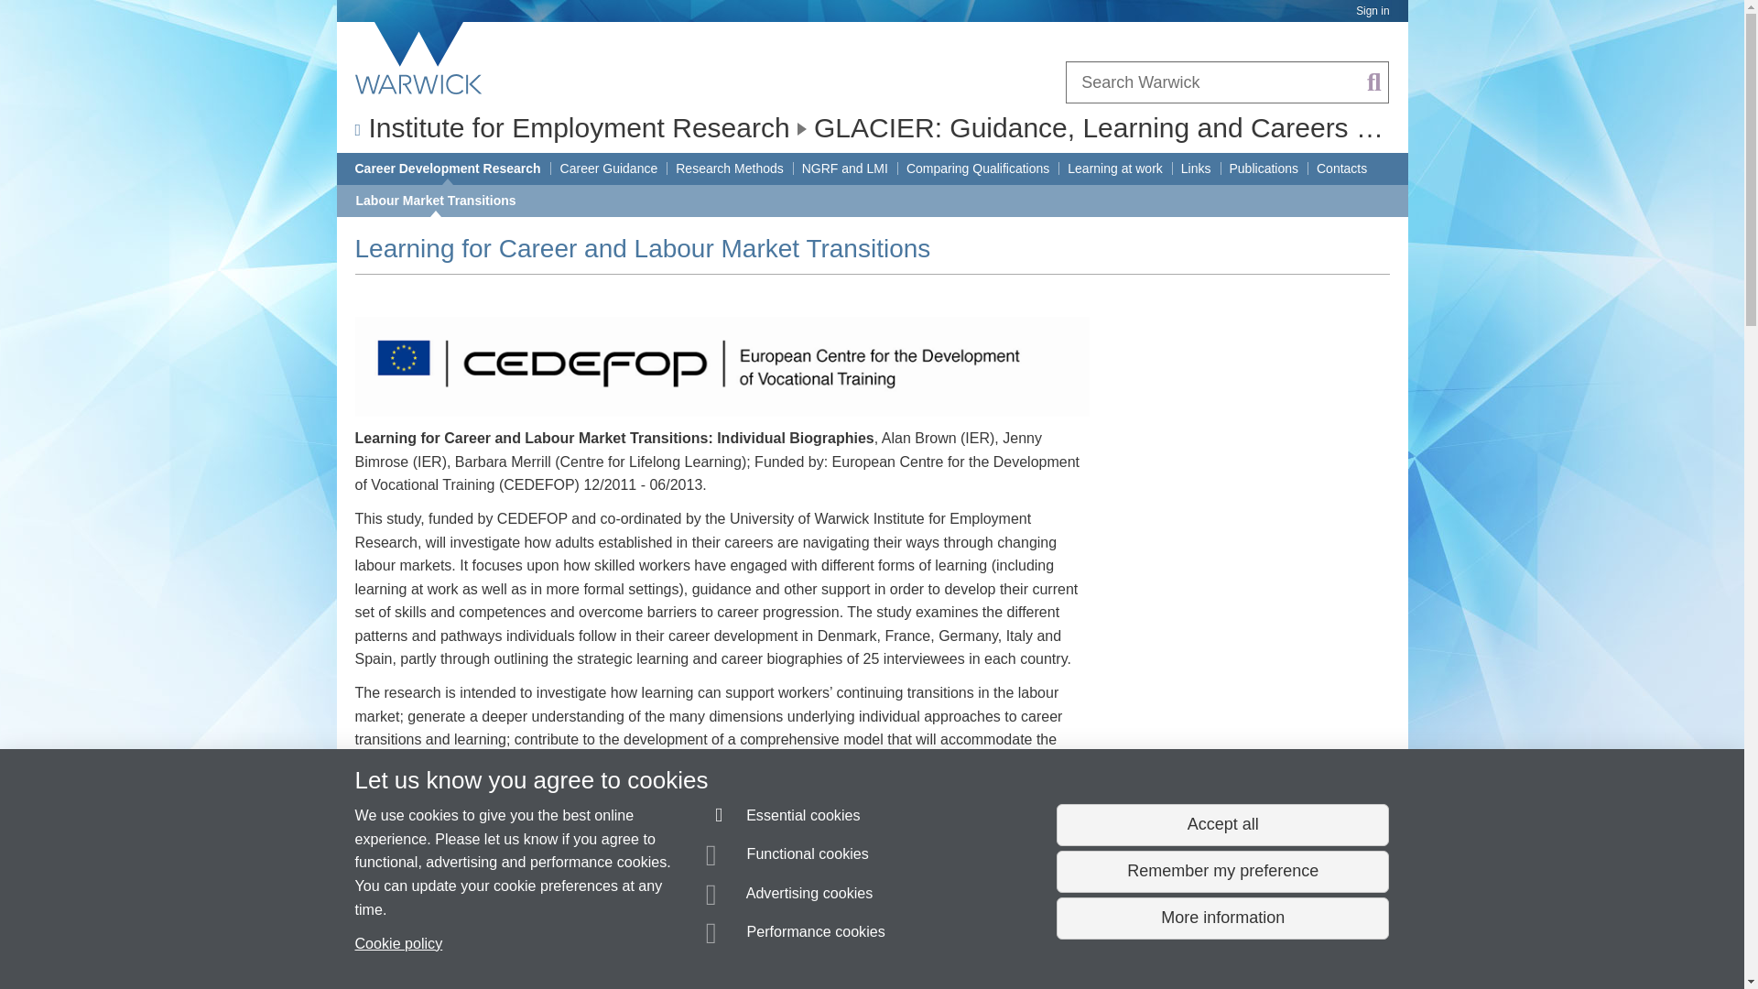  What do you see at coordinates (609, 168) in the screenshot?
I see `Career Guidance` at bounding box center [609, 168].